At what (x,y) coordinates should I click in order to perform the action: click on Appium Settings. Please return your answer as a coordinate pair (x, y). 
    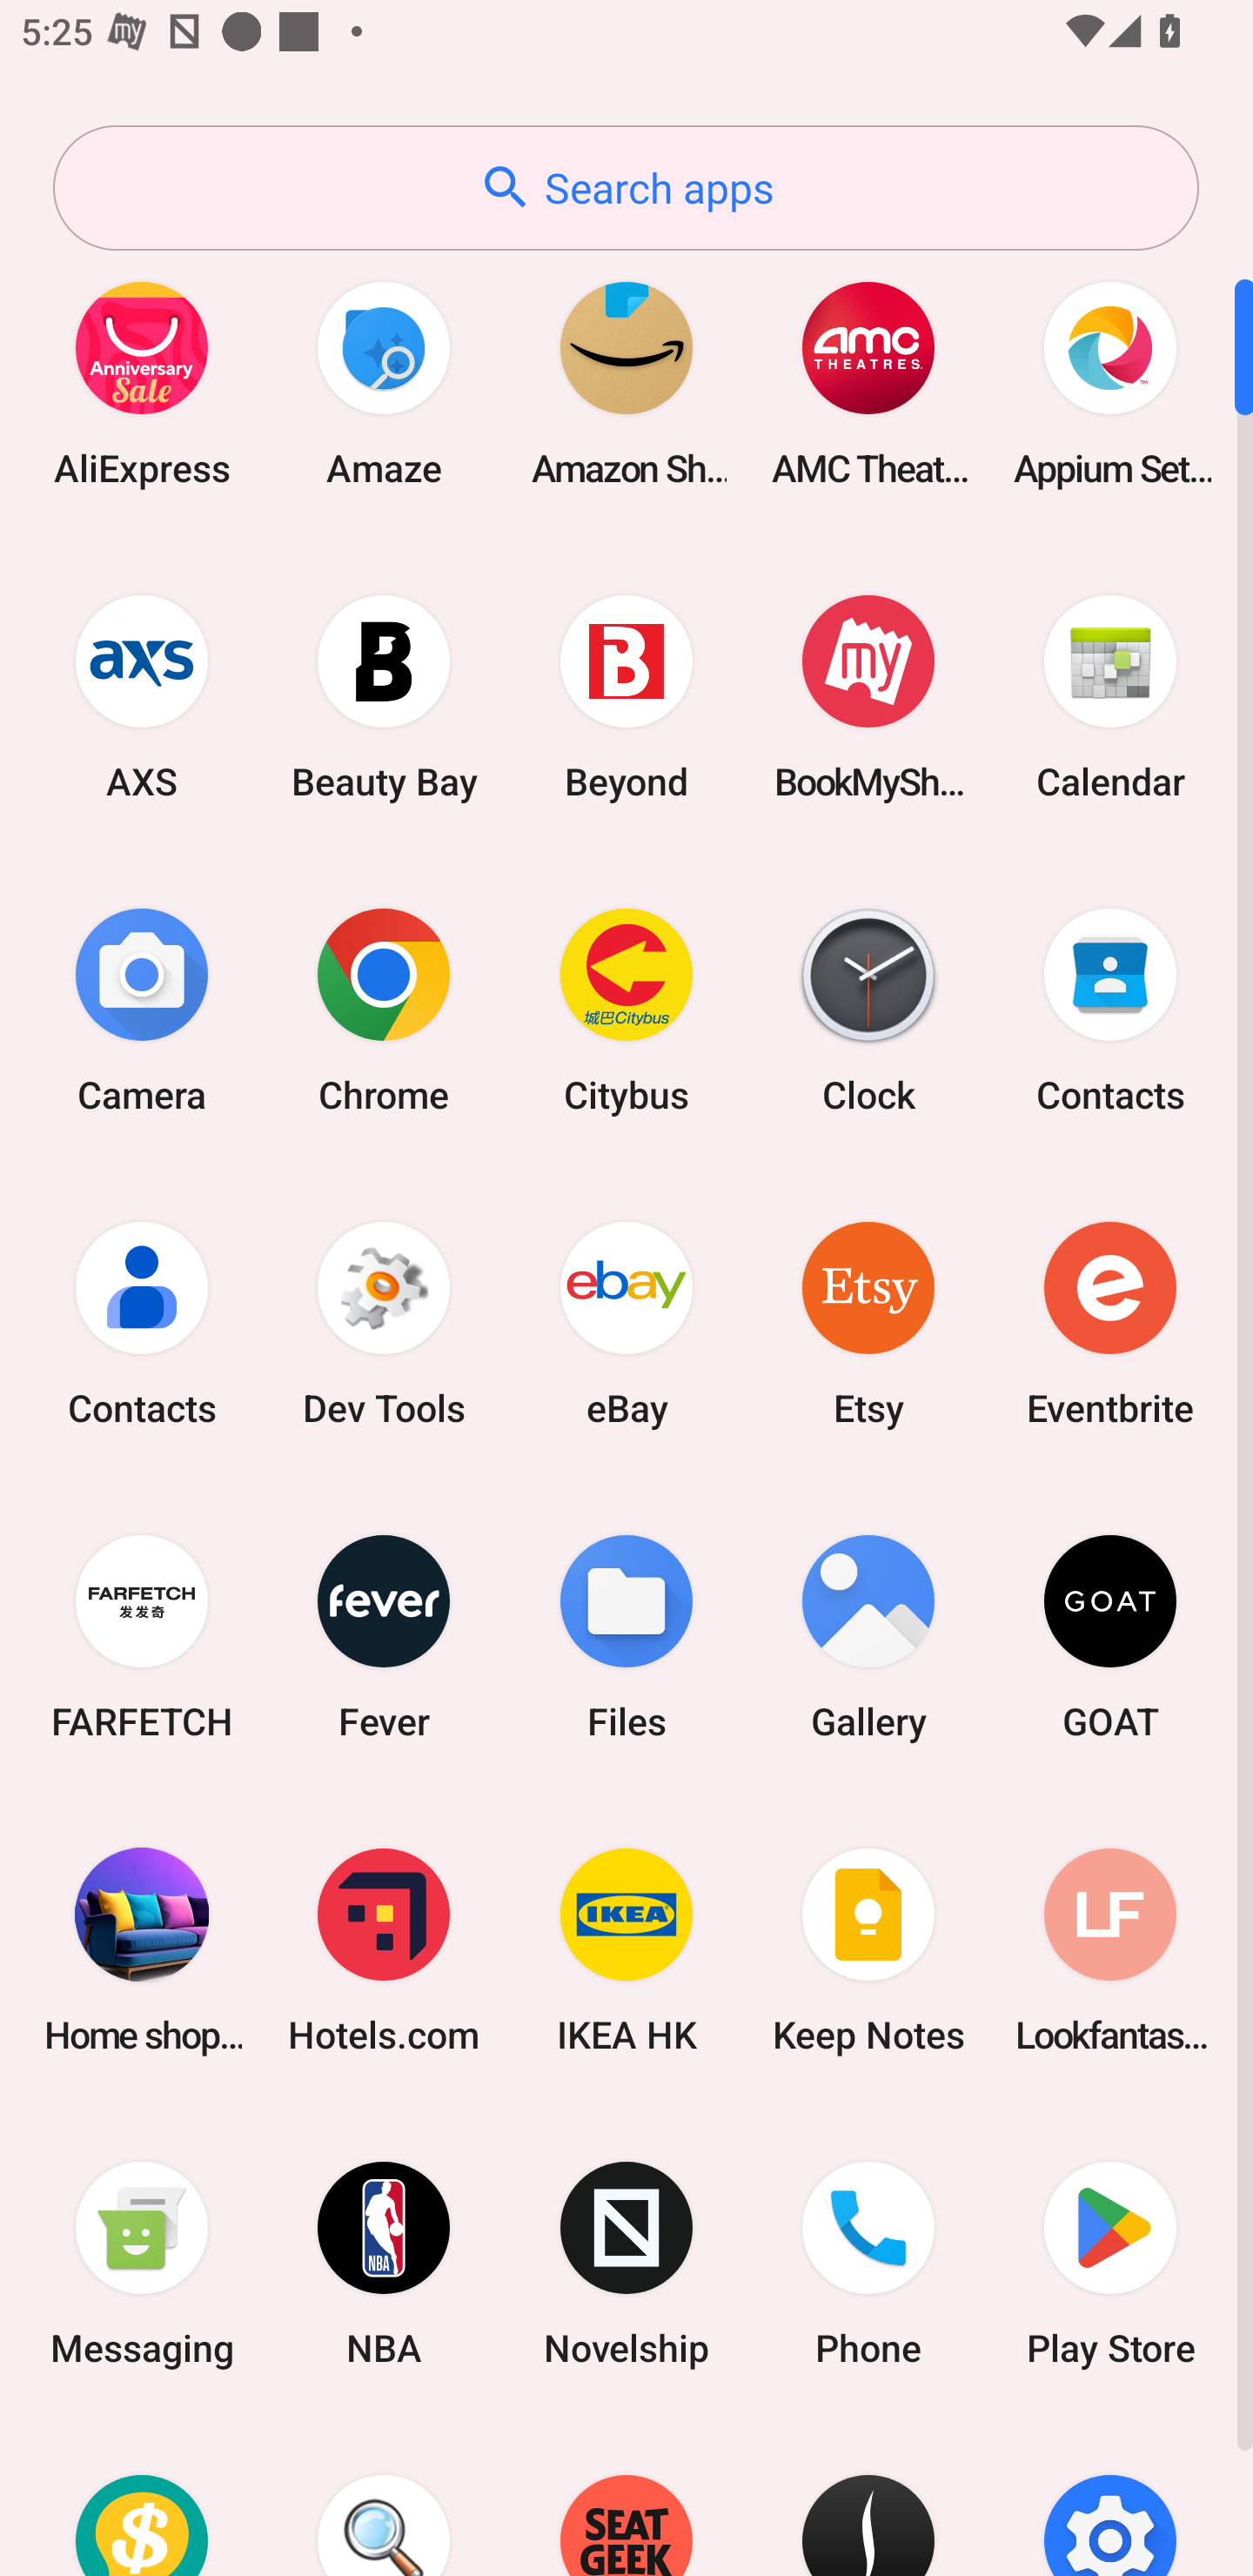
    Looking at the image, I should click on (1110, 383).